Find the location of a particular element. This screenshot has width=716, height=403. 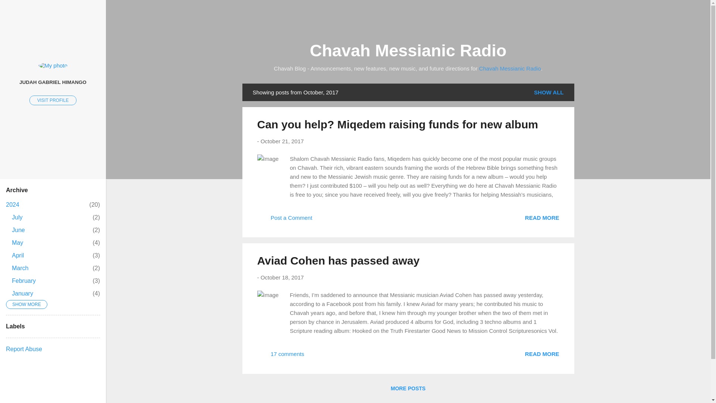

permanent link is located at coordinates (549, 92).